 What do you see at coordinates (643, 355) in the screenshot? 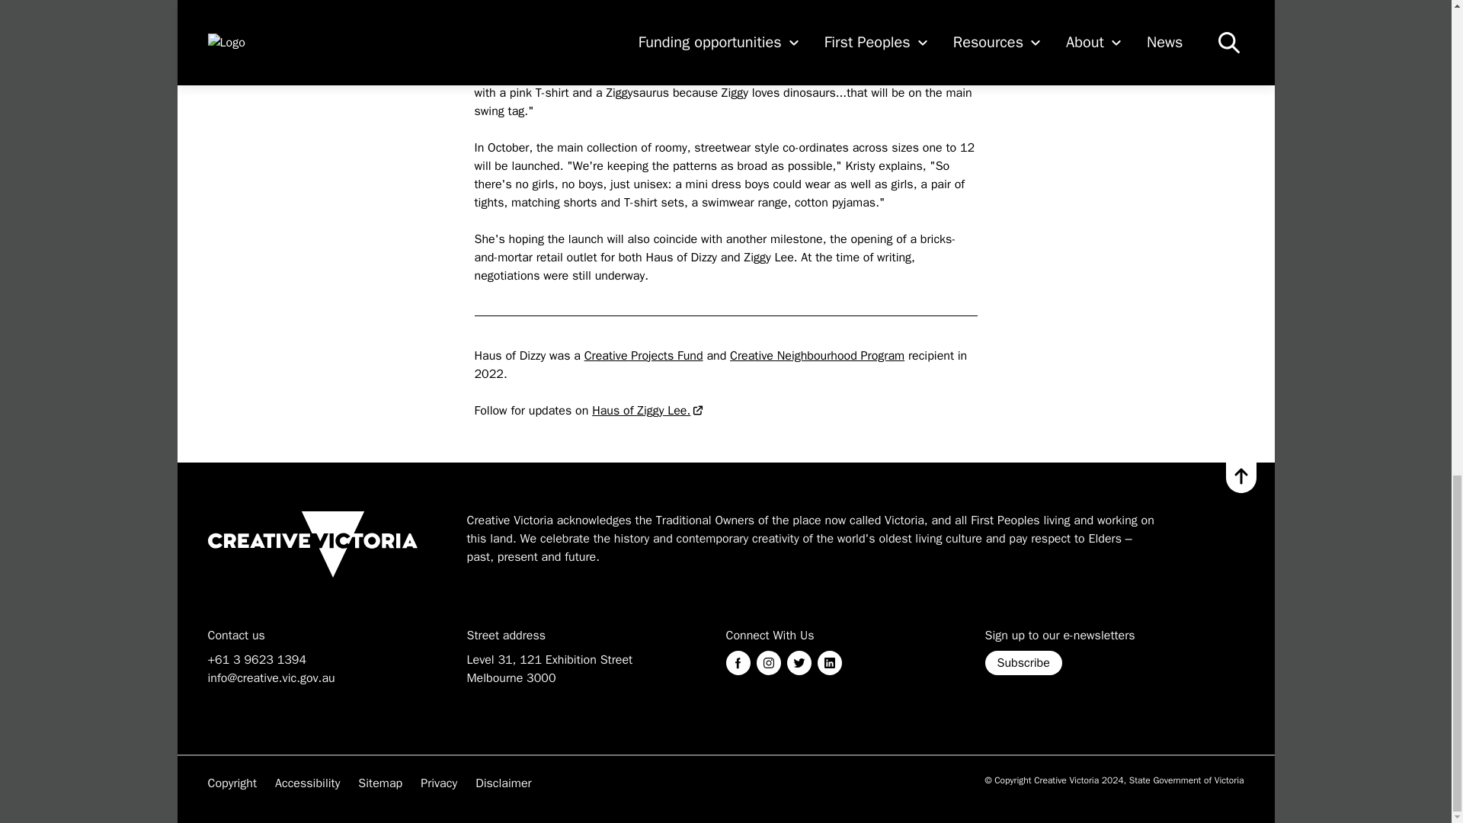
I see `Creative Projects Fund` at bounding box center [643, 355].